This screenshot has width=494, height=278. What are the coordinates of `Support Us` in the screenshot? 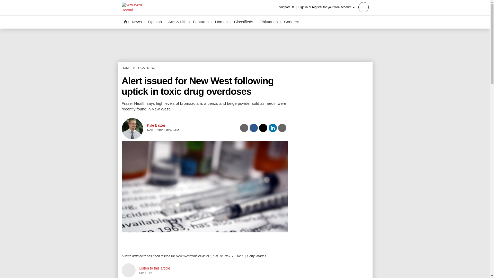 It's located at (288, 7).